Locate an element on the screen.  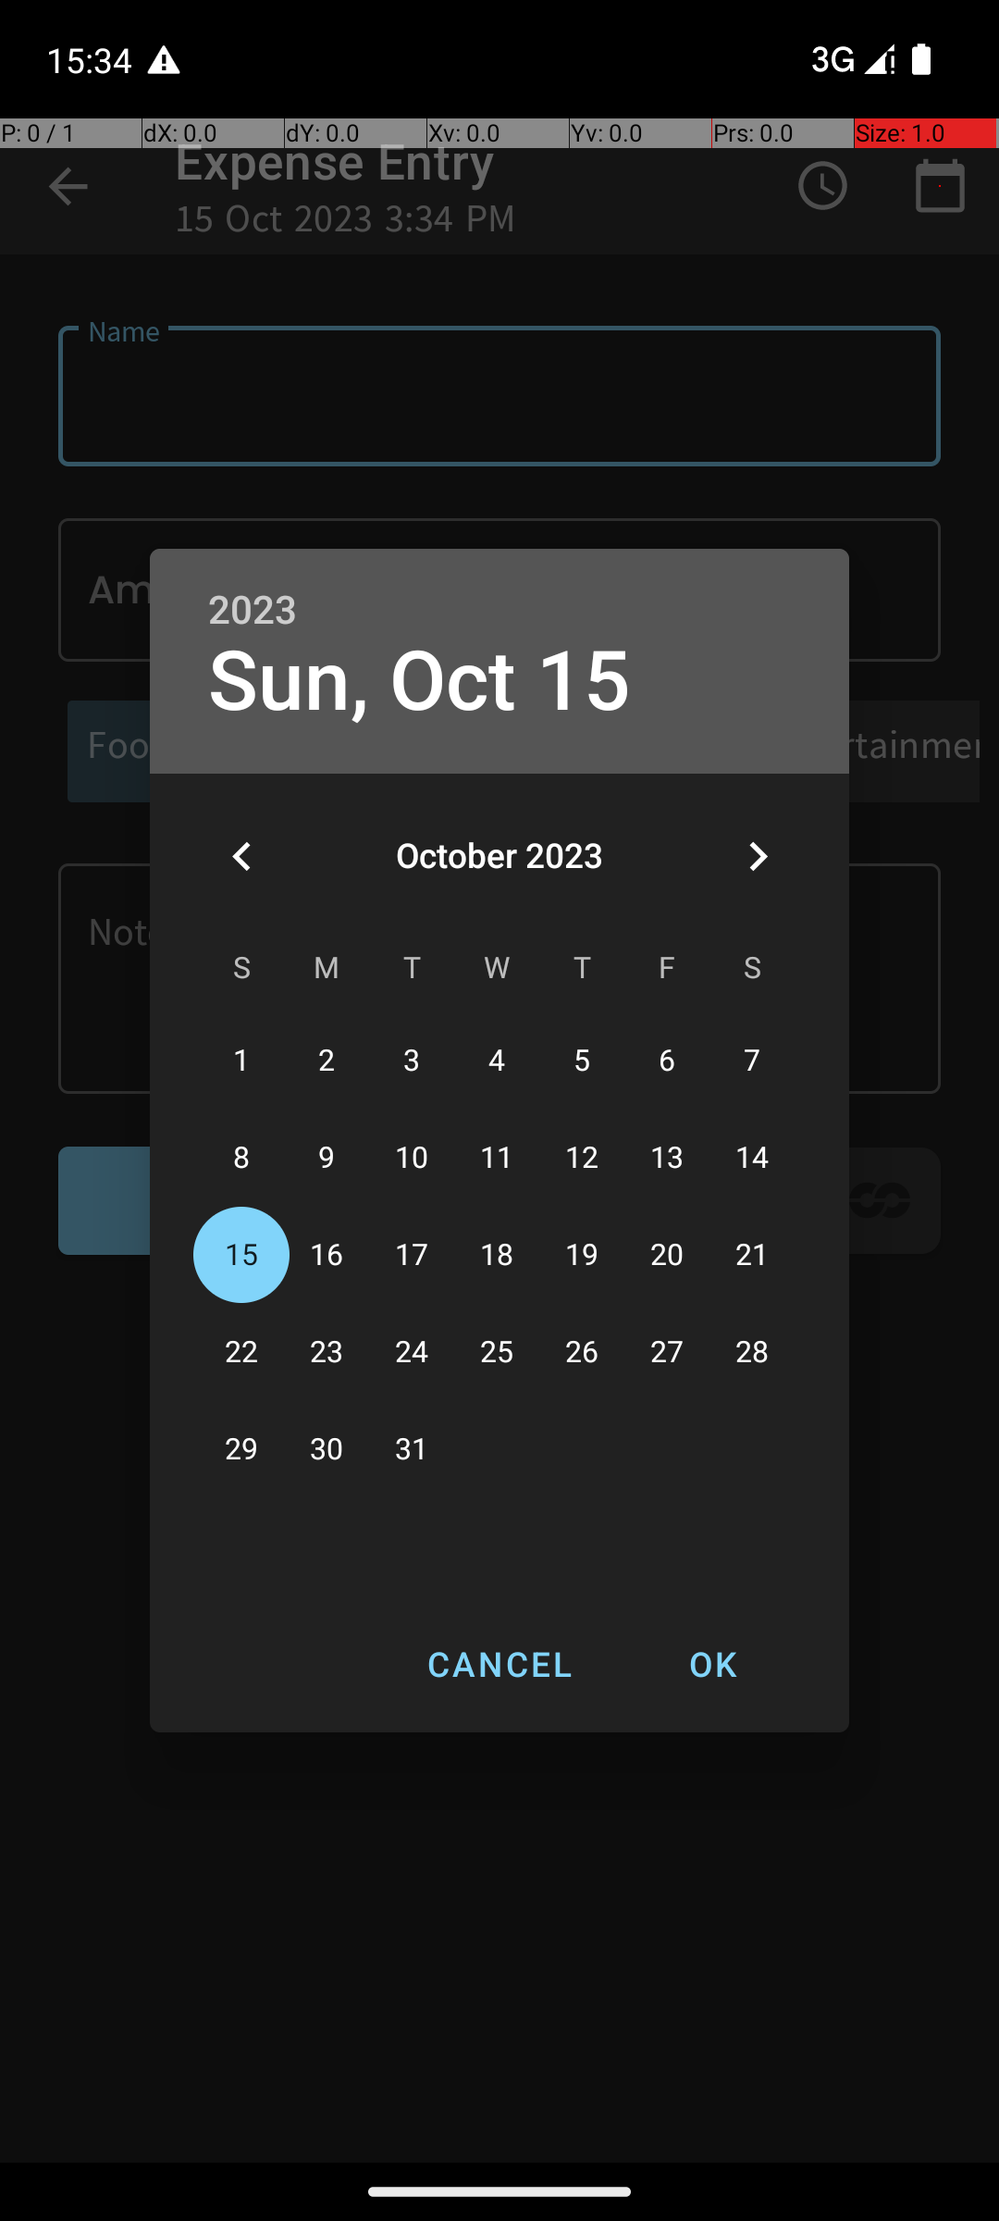
Previous month is located at coordinates (241, 856).